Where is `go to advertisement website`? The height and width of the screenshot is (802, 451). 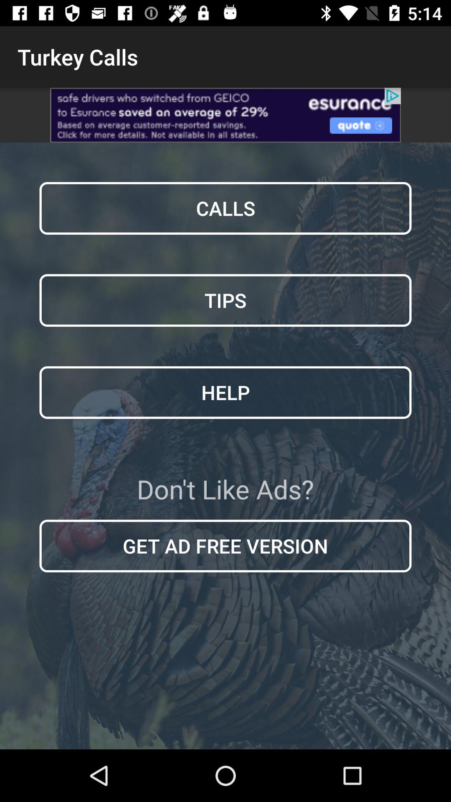 go to advertisement website is located at coordinates (225, 115).